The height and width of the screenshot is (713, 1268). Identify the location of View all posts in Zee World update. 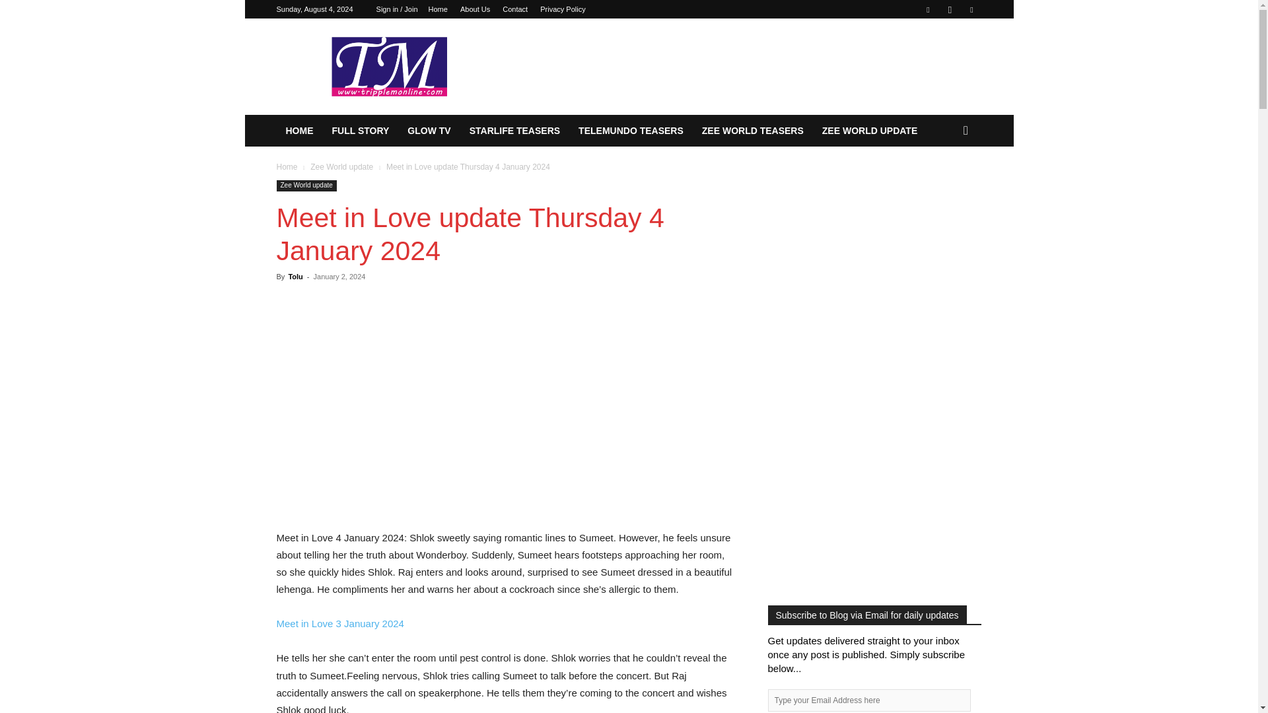
(341, 167).